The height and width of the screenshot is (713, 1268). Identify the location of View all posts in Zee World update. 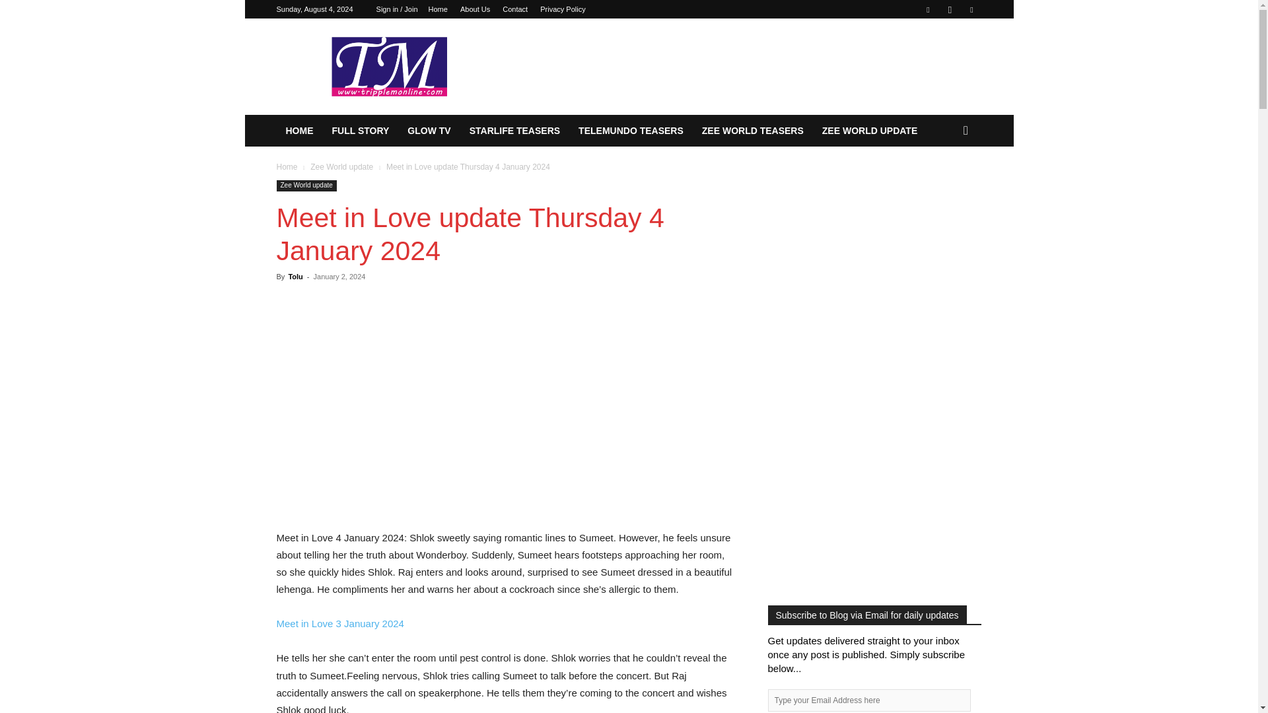
(341, 167).